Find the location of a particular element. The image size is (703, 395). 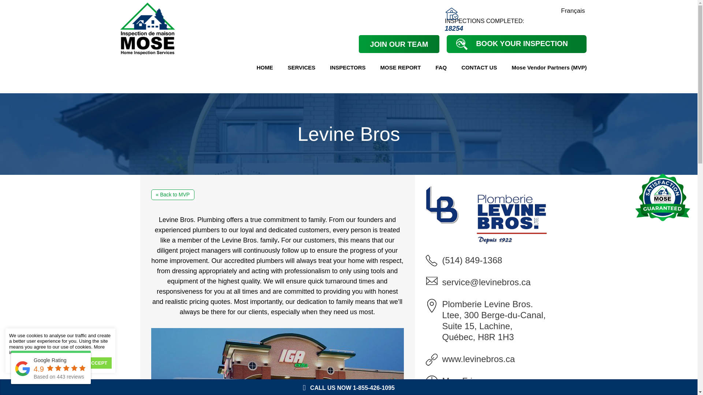

MOSE REPORT is located at coordinates (401, 68).